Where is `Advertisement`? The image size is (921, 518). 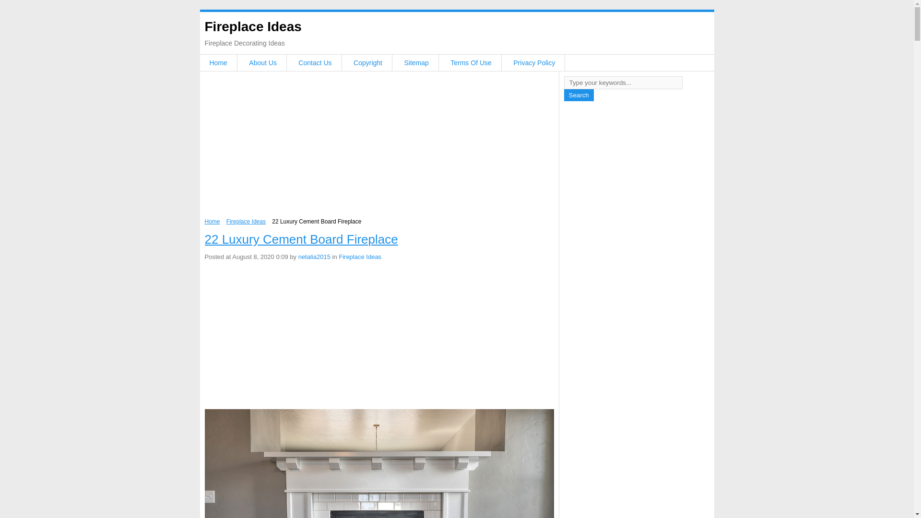
Advertisement is located at coordinates (379, 147).